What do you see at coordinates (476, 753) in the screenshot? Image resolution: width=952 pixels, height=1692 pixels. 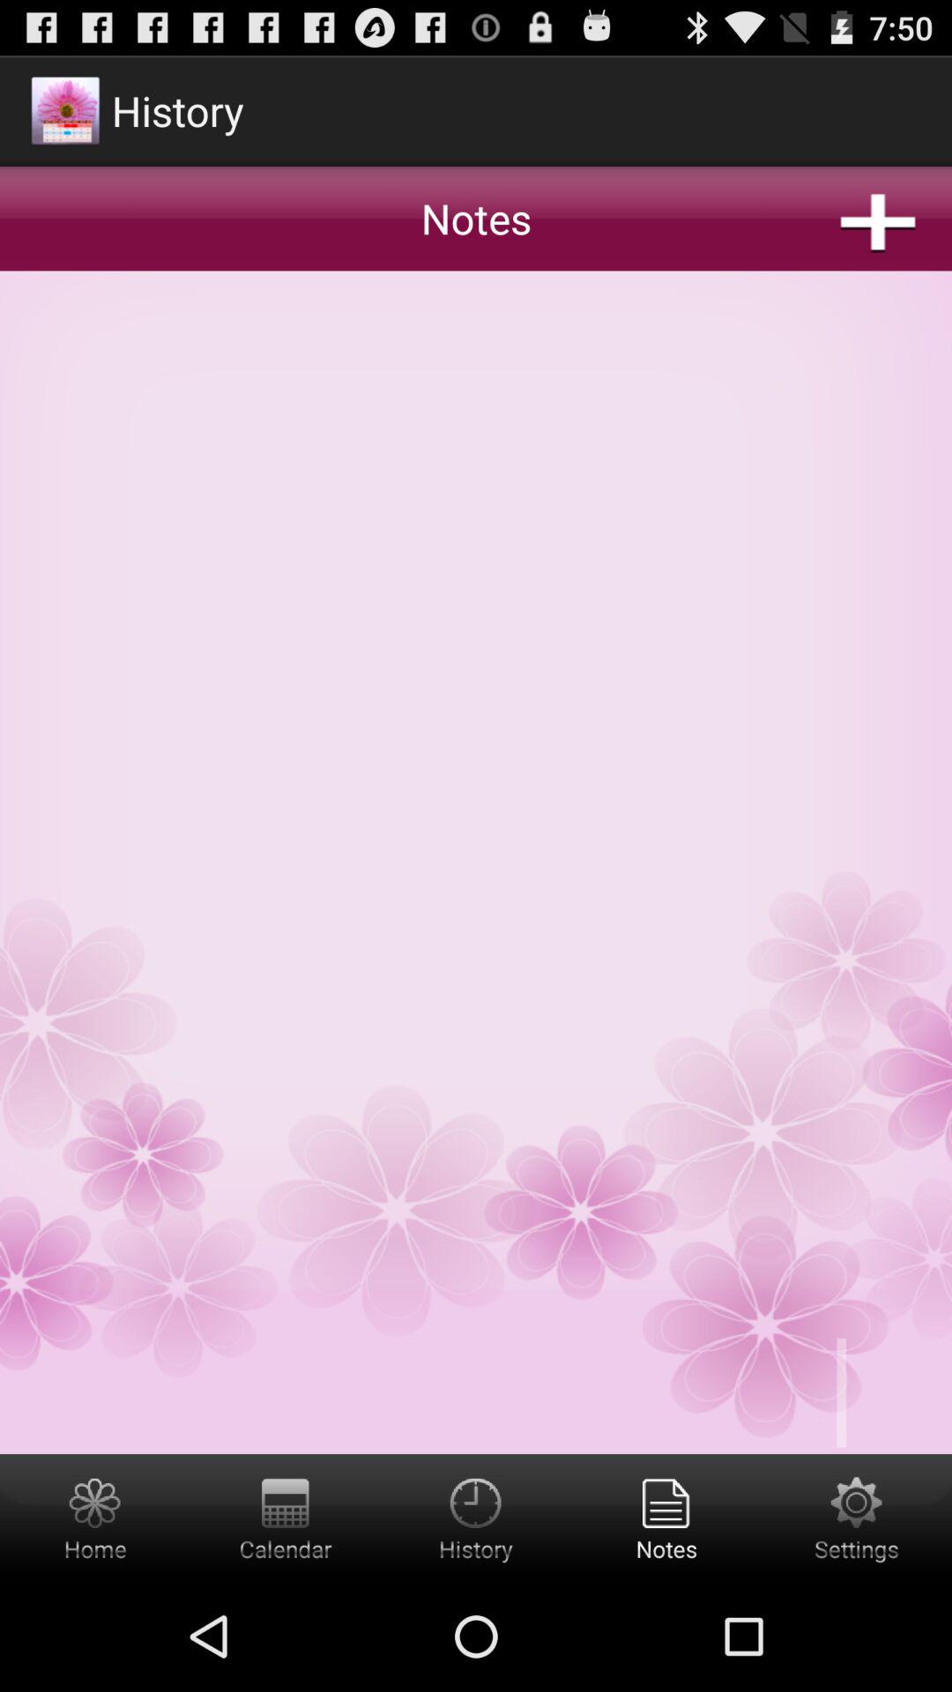 I see `add notes` at bounding box center [476, 753].